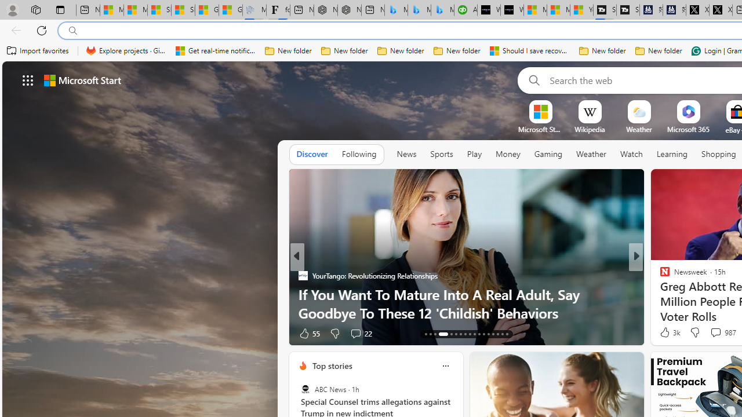 The width and height of the screenshot is (742, 417). I want to click on 432 Like, so click(668, 332).